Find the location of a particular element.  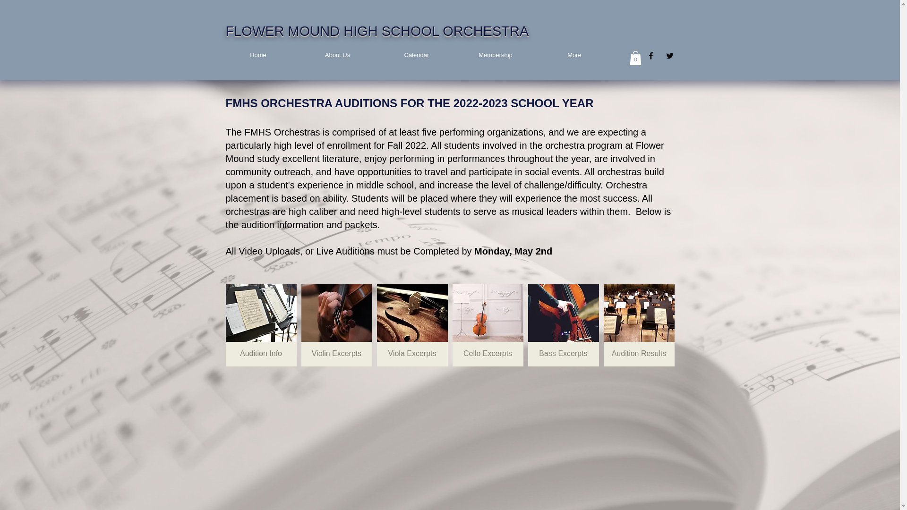

Membership is located at coordinates (495, 55).